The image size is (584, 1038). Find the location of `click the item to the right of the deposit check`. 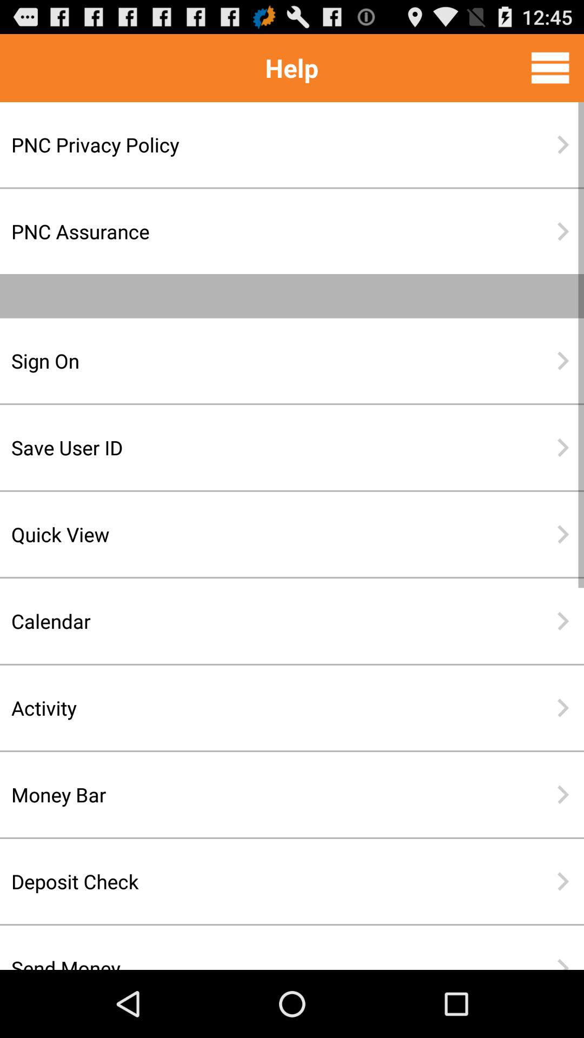

click the item to the right of the deposit check is located at coordinates (562, 881).